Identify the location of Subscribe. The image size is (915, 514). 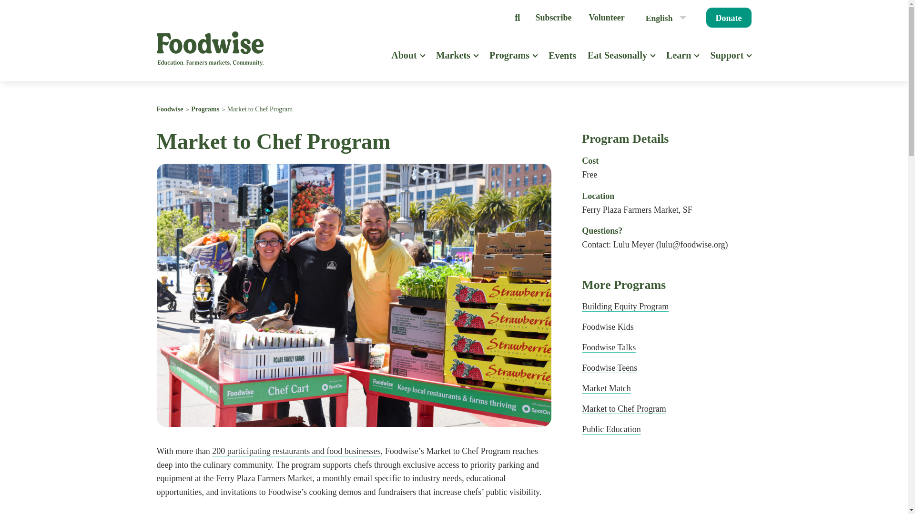
(553, 17).